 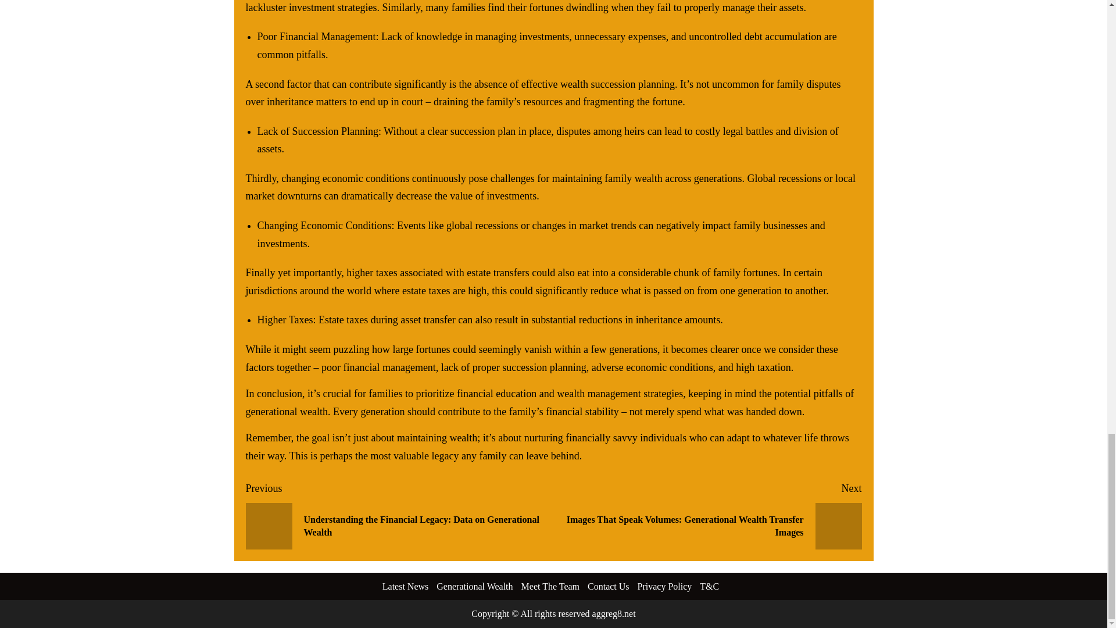 I want to click on Contact Us, so click(x=608, y=586).